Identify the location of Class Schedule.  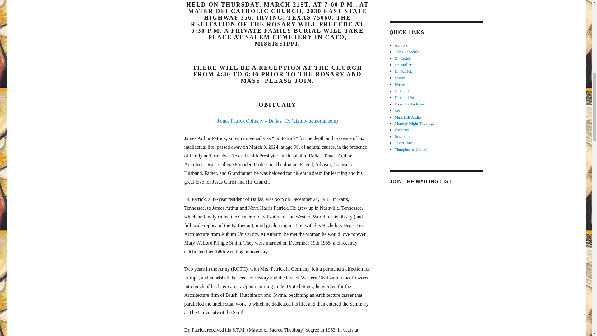
(407, 52).